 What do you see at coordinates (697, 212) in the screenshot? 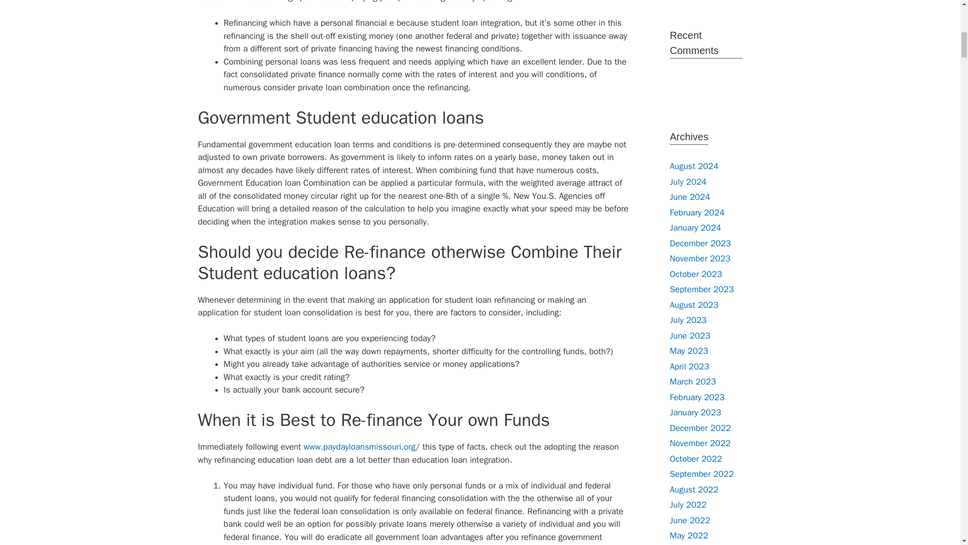
I see `February 2024` at bounding box center [697, 212].